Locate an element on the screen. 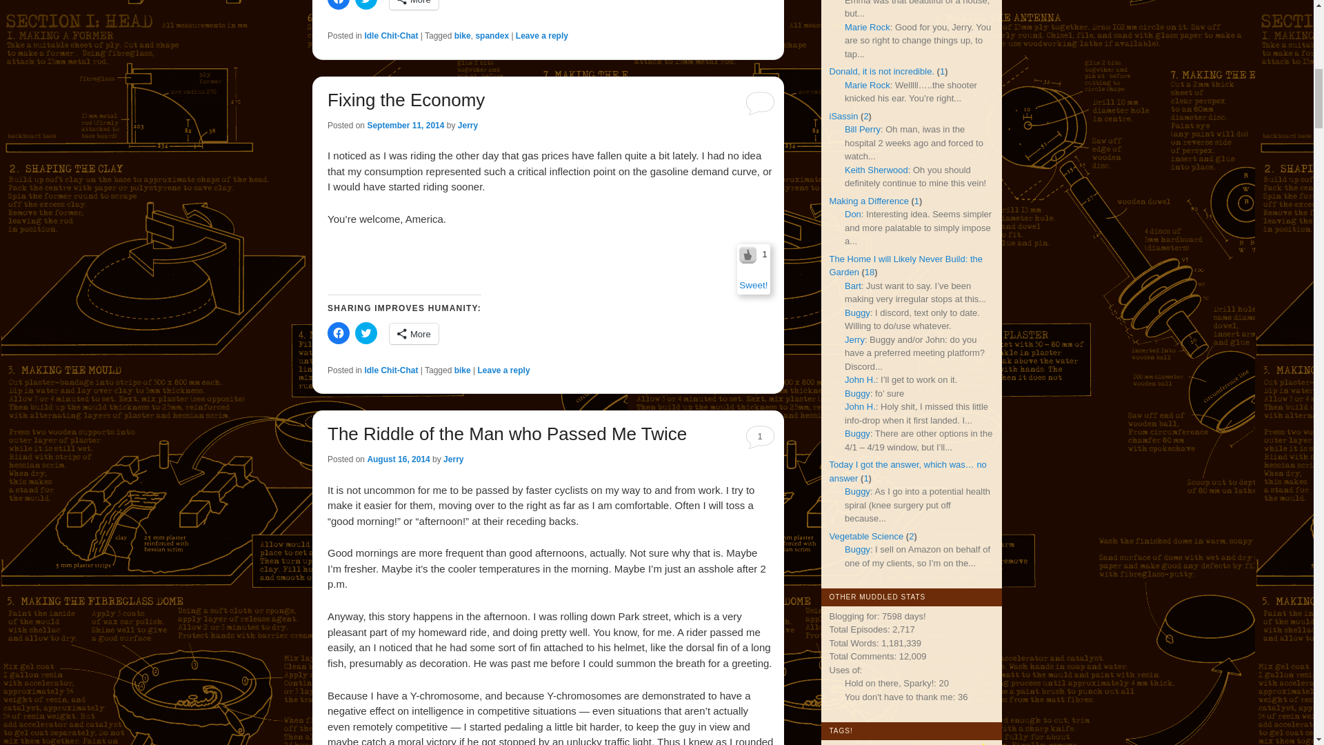 The width and height of the screenshot is (1324, 745). Click to share on Twitter is located at coordinates (365, 332).